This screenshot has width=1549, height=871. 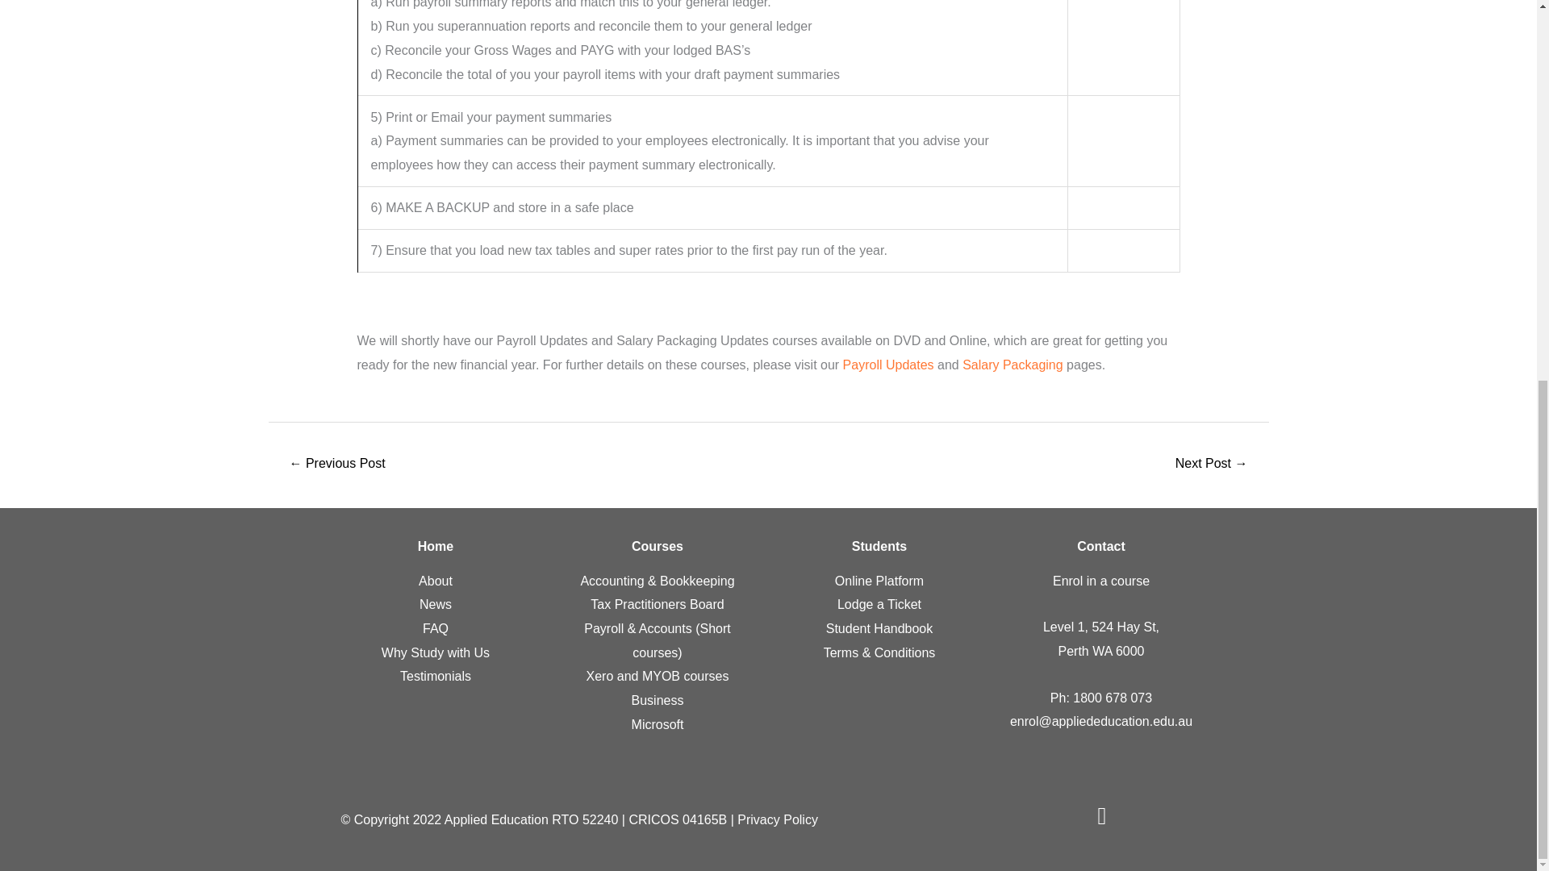 What do you see at coordinates (657, 545) in the screenshot?
I see `Courses` at bounding box center [657, 545].